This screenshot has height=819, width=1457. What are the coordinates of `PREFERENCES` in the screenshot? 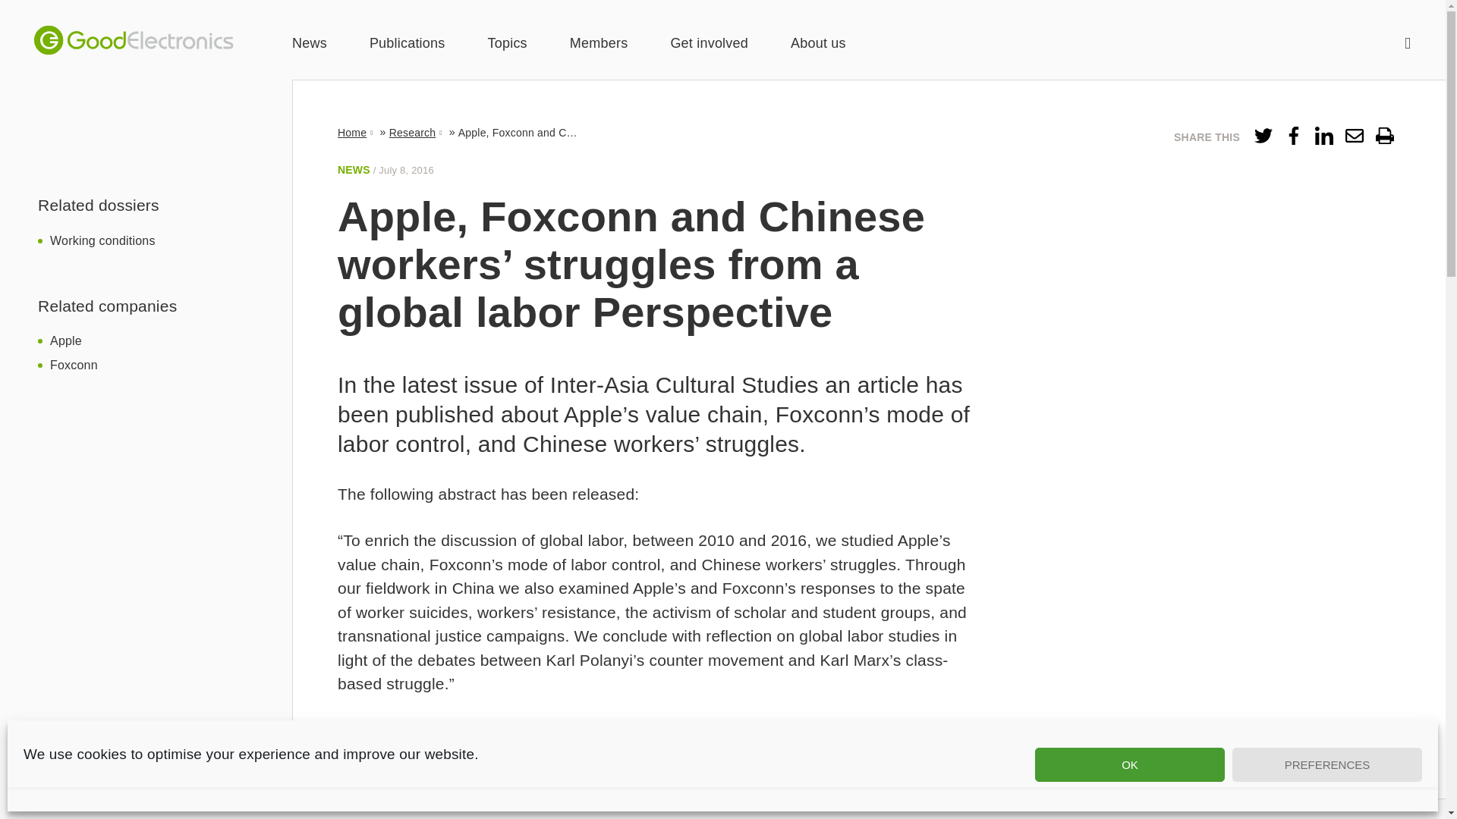 It's located at (1326, 764).